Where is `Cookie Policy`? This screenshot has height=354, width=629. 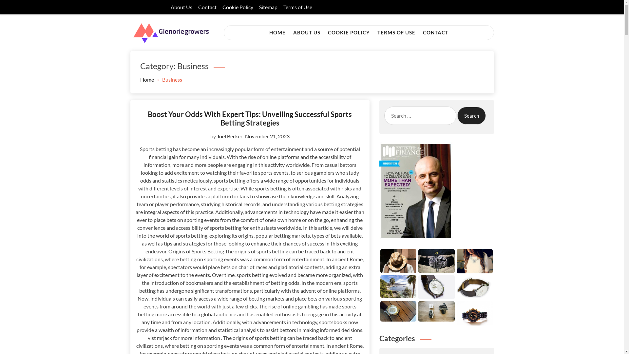 Cookie Policy is located at coordinates (238, 7).